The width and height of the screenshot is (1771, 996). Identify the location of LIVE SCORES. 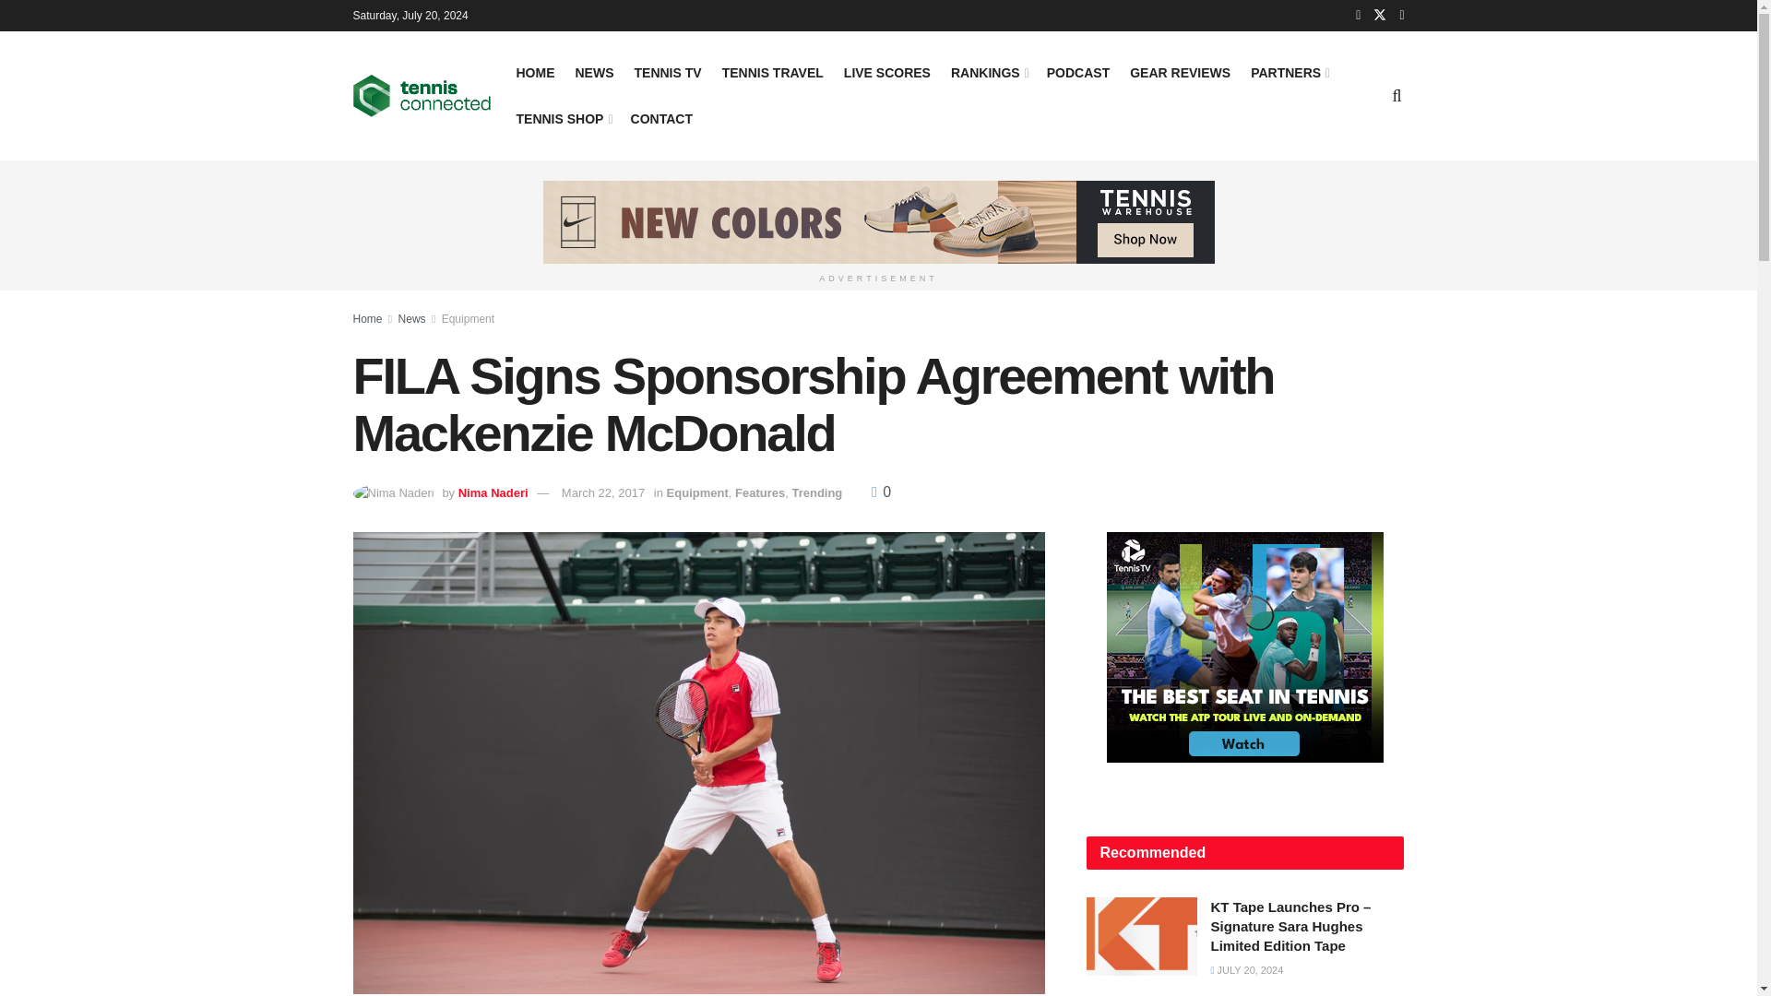
(887, 72).